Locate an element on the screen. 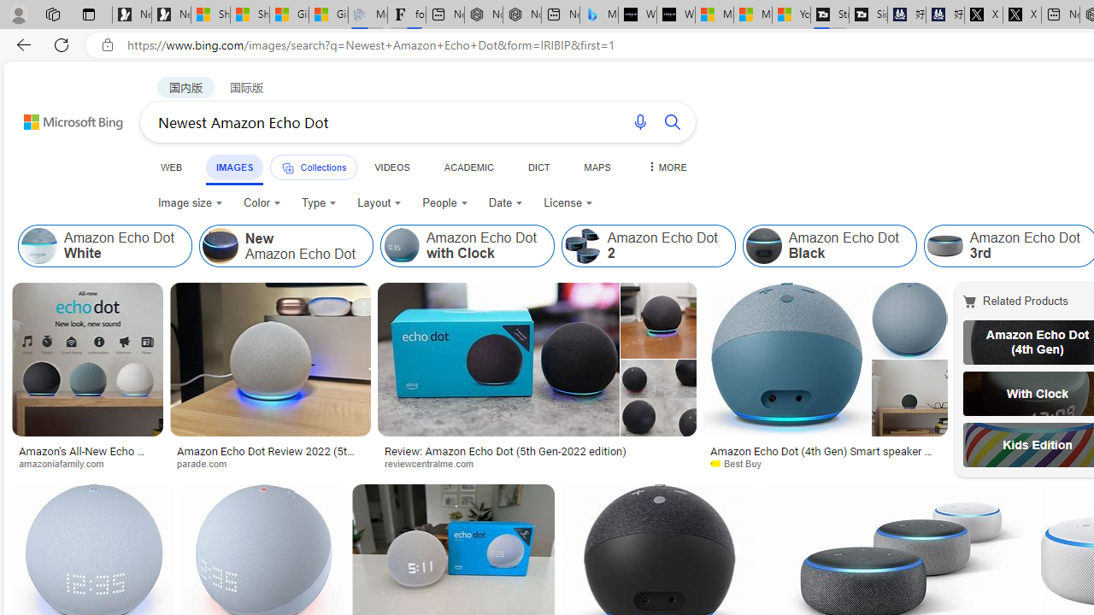 This screenshot has height=615, width=1094. Dropdown Menu is located at coordinates (666, 167).